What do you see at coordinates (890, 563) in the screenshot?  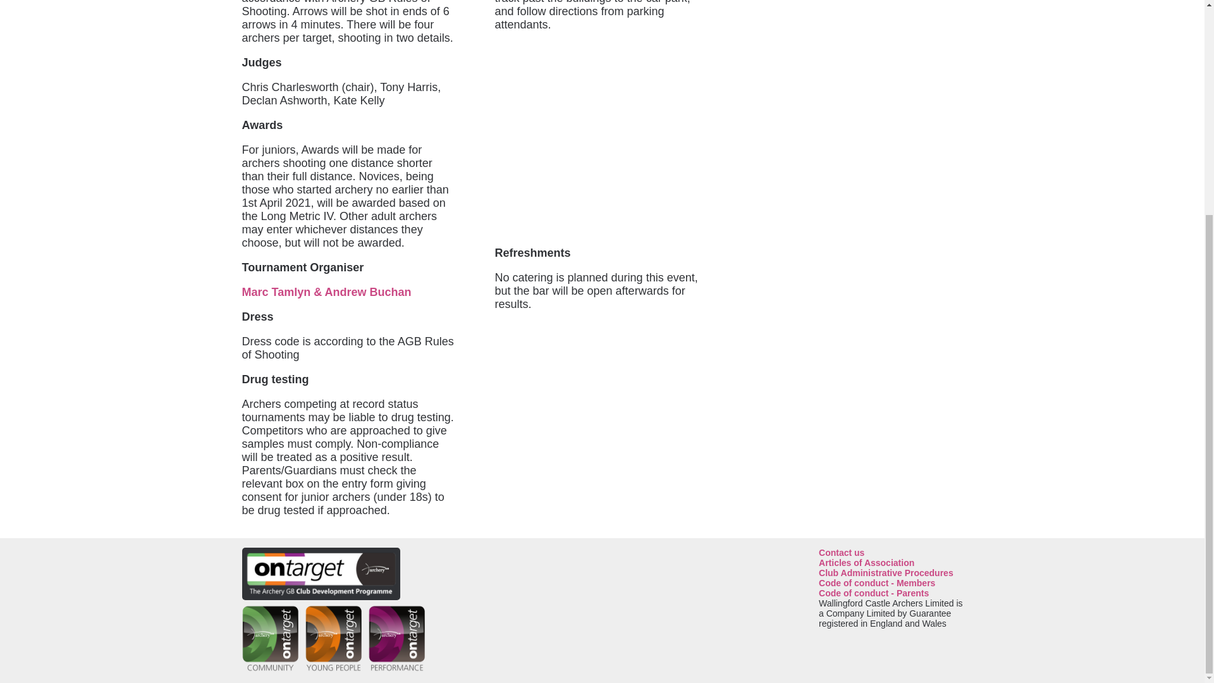 I see `Articles of Association` at bounding box center [890, 563].